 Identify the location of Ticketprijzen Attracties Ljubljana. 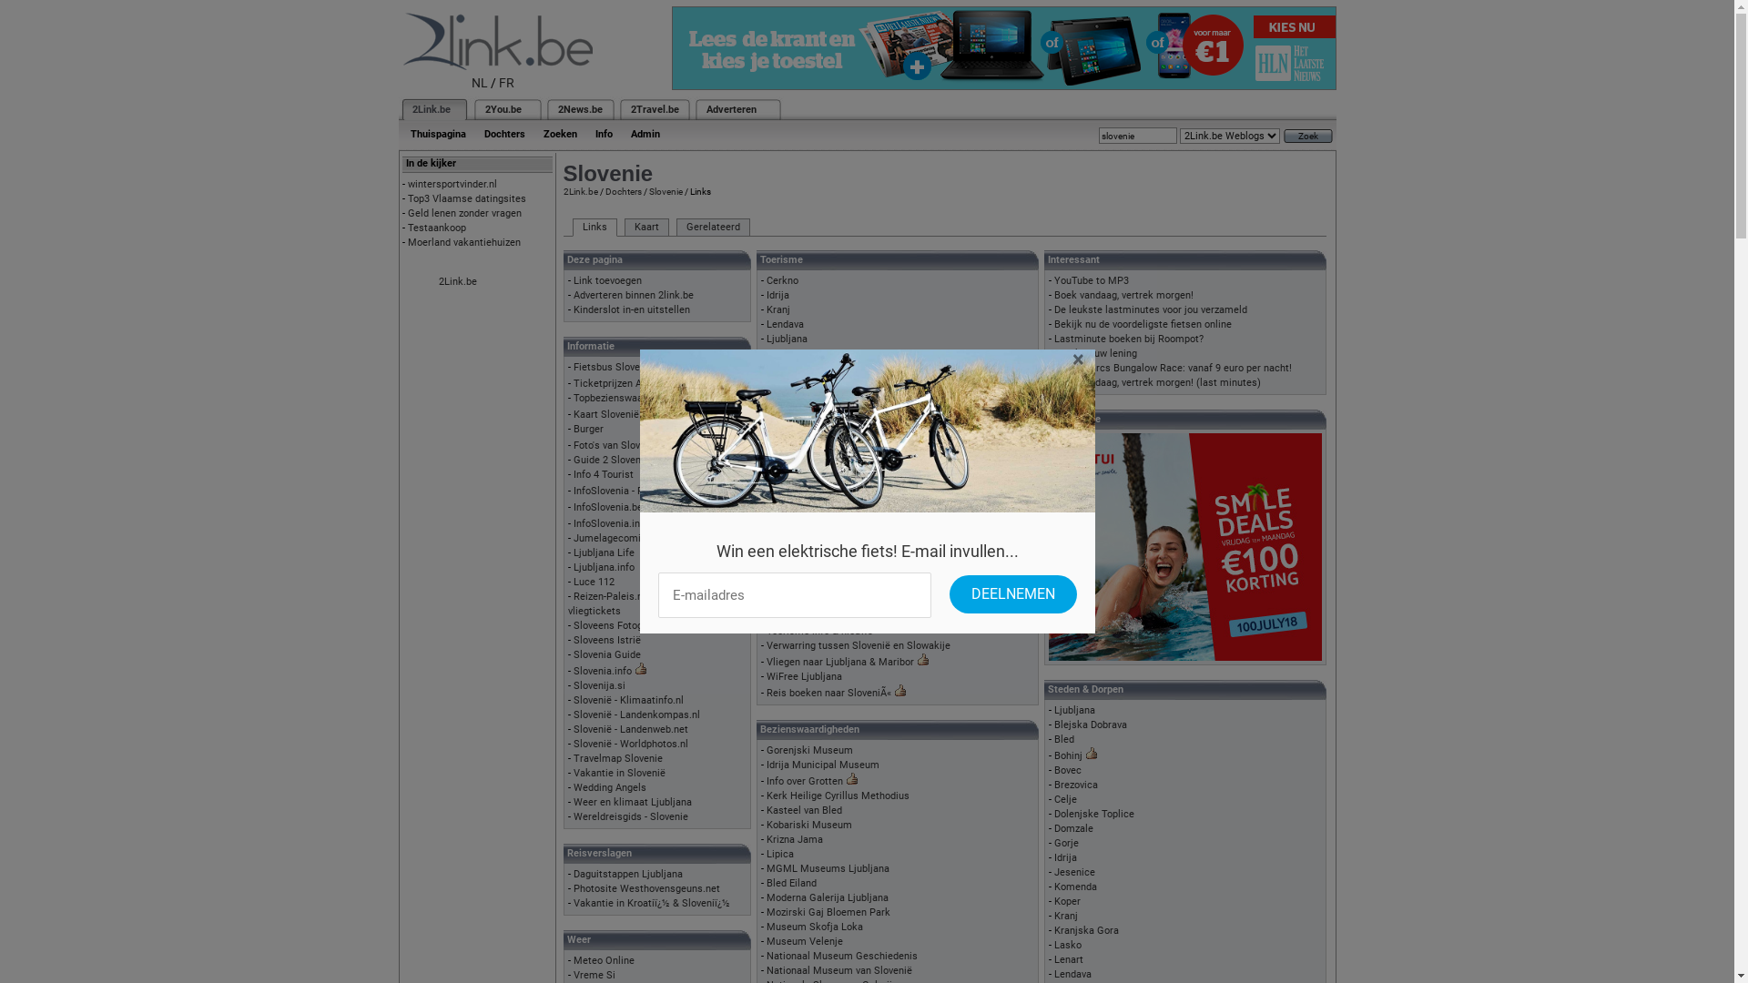
(649, 384).